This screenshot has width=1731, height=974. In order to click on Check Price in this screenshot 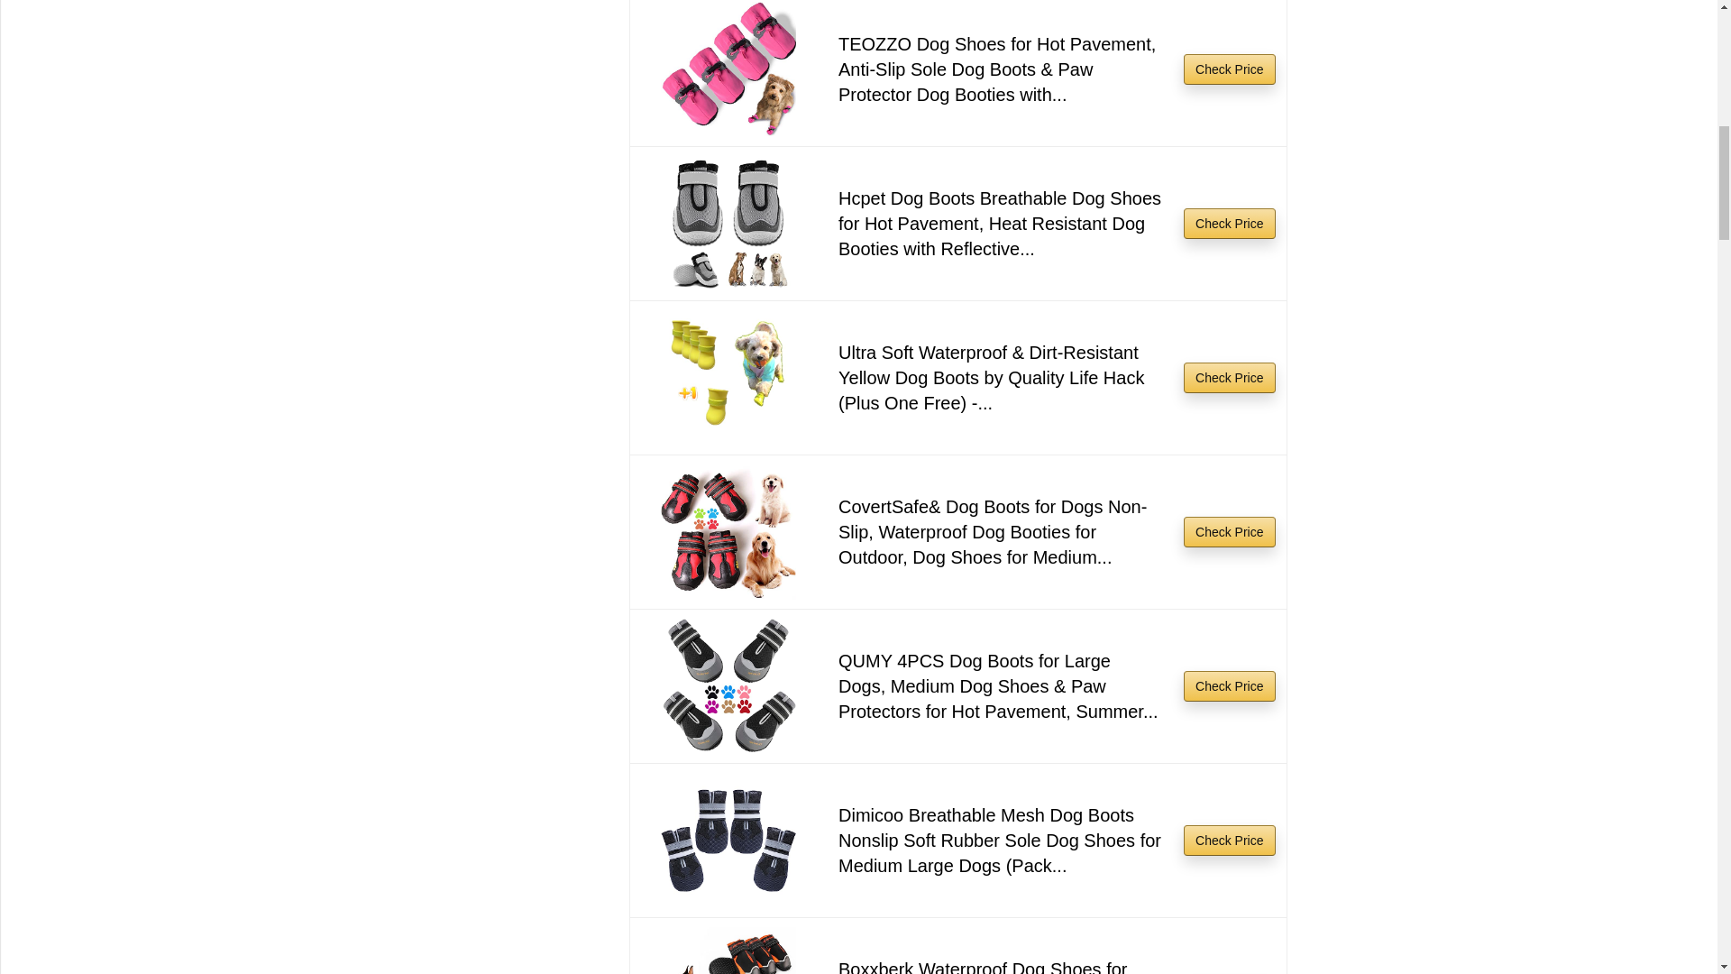, I will do `click(1229, 224)`.